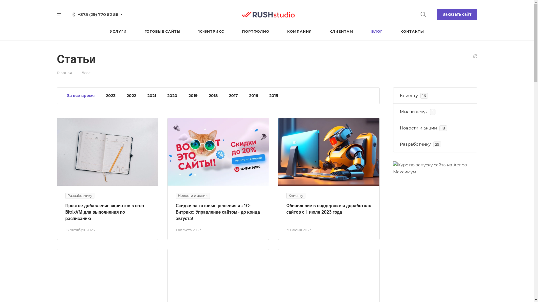 The height and width of the screenshot is (302, 538). What do you see at coordinates (253, 96) in the screenshot?
I see `2016` at bounding box center [253, 96].